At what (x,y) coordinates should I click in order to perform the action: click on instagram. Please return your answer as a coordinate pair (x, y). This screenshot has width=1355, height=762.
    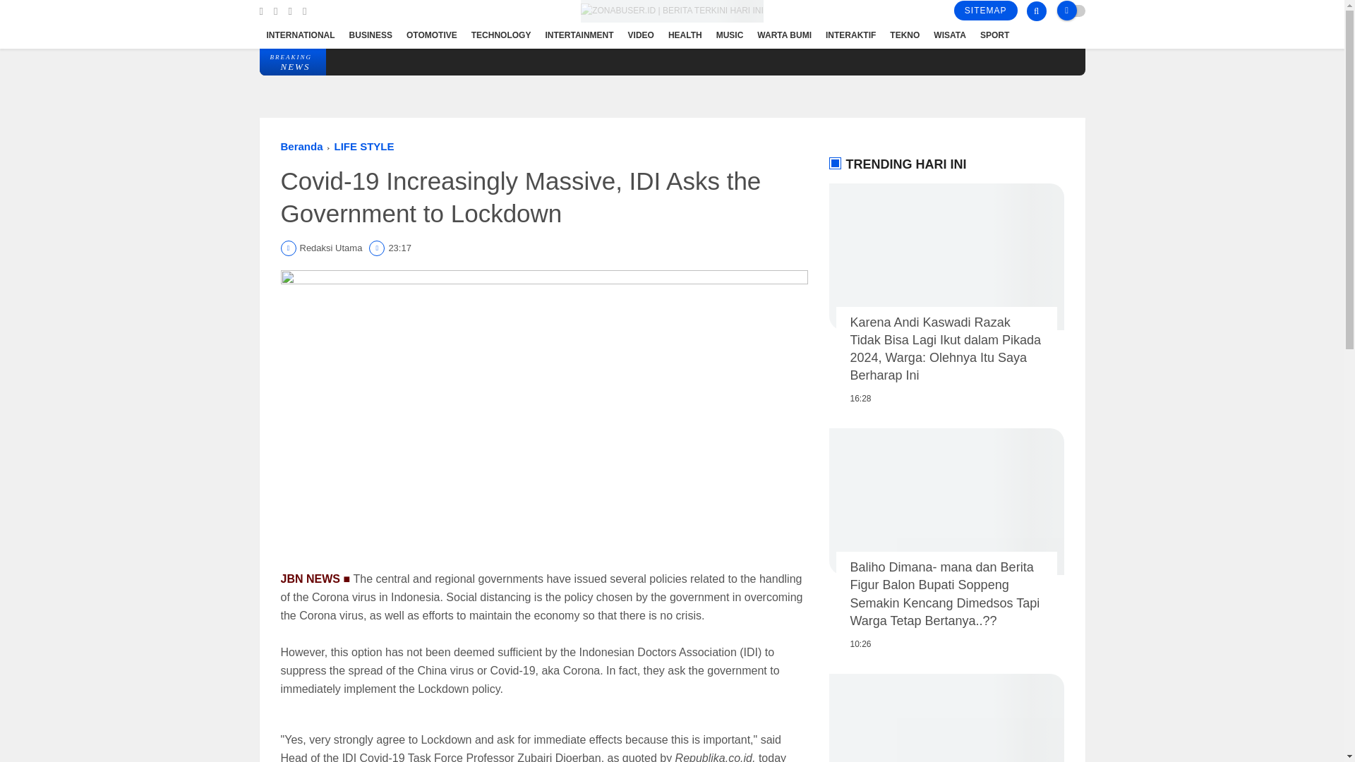
    Looking at the image, I should click on (289, 11).